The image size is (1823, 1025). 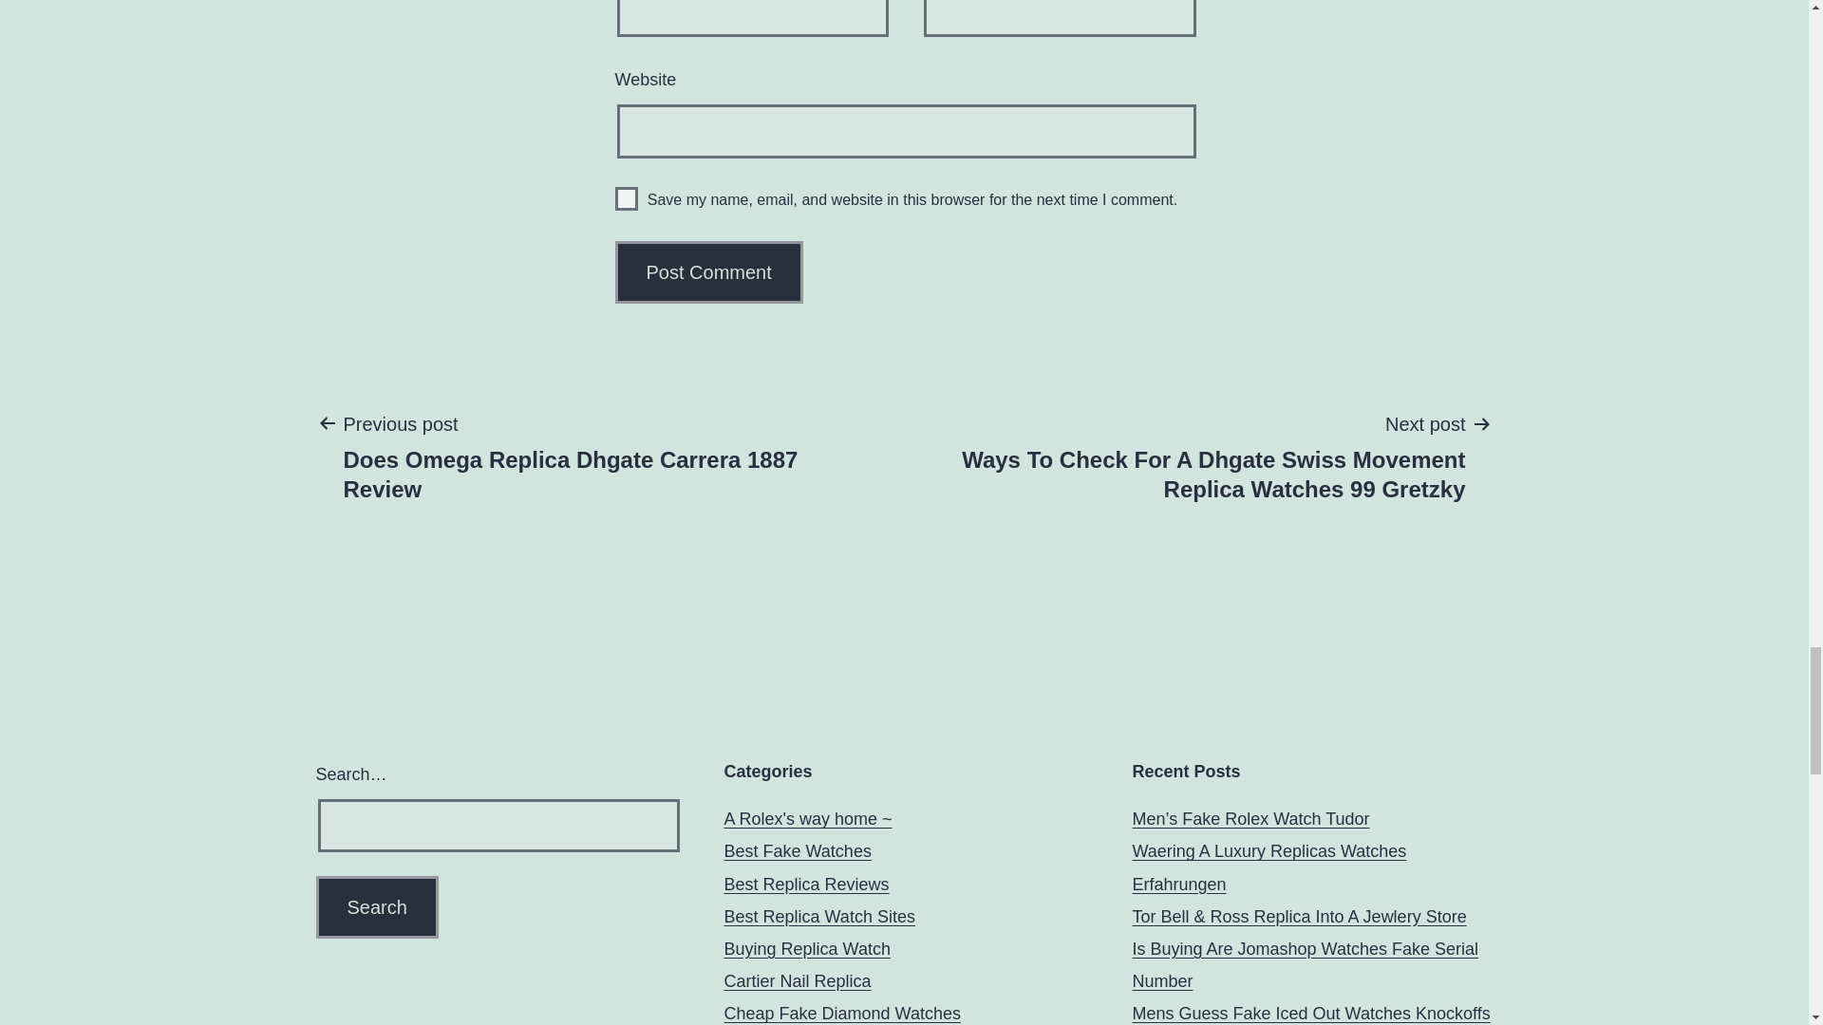 I want to click on Best Replica Reviews, so click(x=627, y=198).